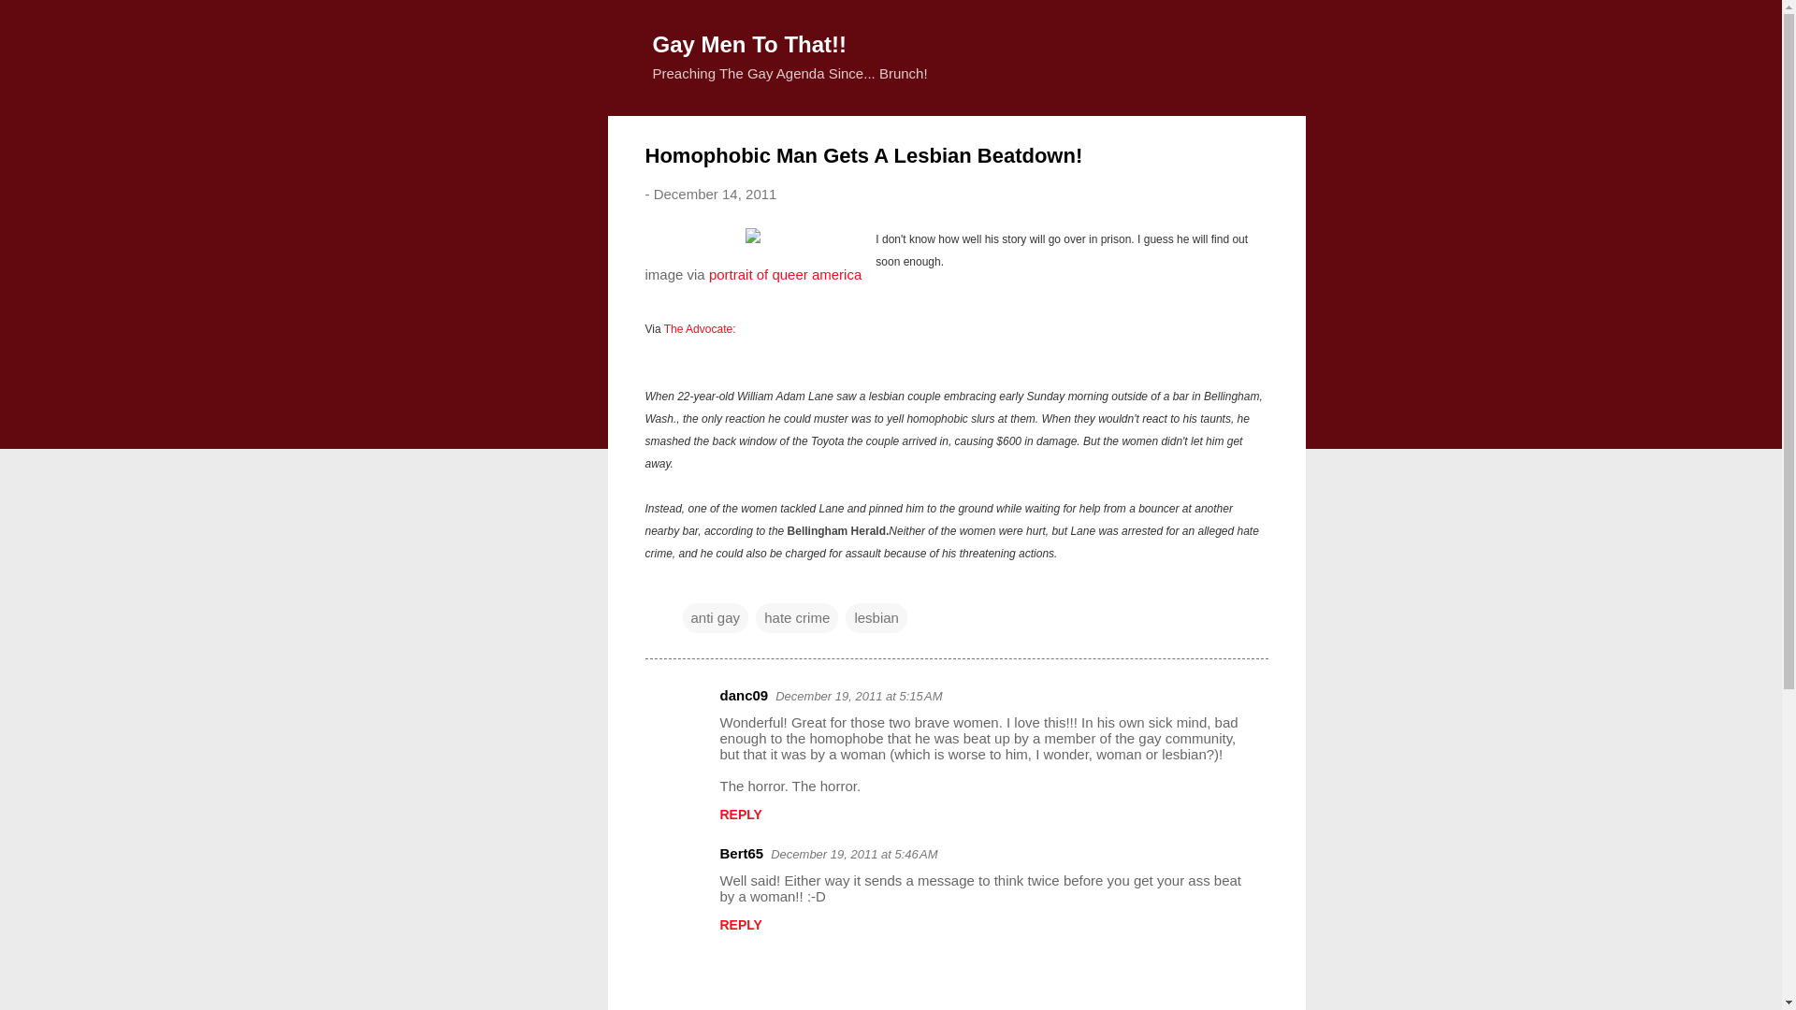 This screenshot has height=1010, width=1796. I want to click on REPLY, so click(741, 814).